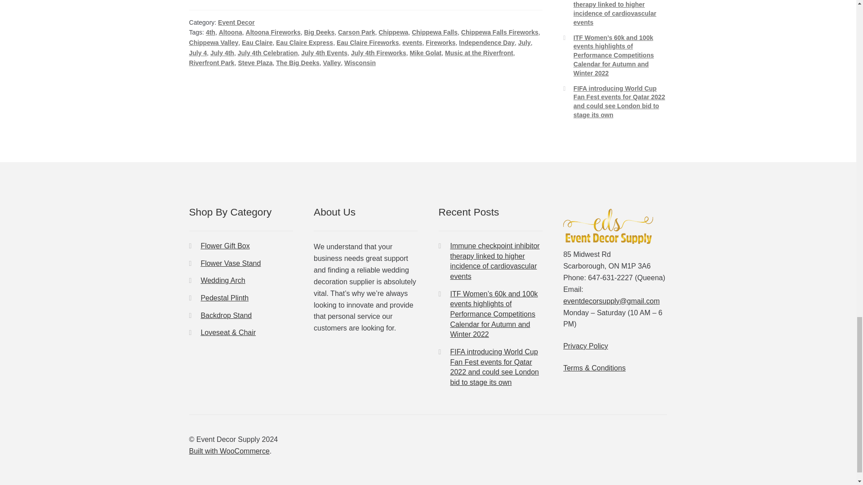 This screenshot has width=863, height=485. Describe the element at coordinates (231, 32) in the screenshot. I see `Altoona` at that location.